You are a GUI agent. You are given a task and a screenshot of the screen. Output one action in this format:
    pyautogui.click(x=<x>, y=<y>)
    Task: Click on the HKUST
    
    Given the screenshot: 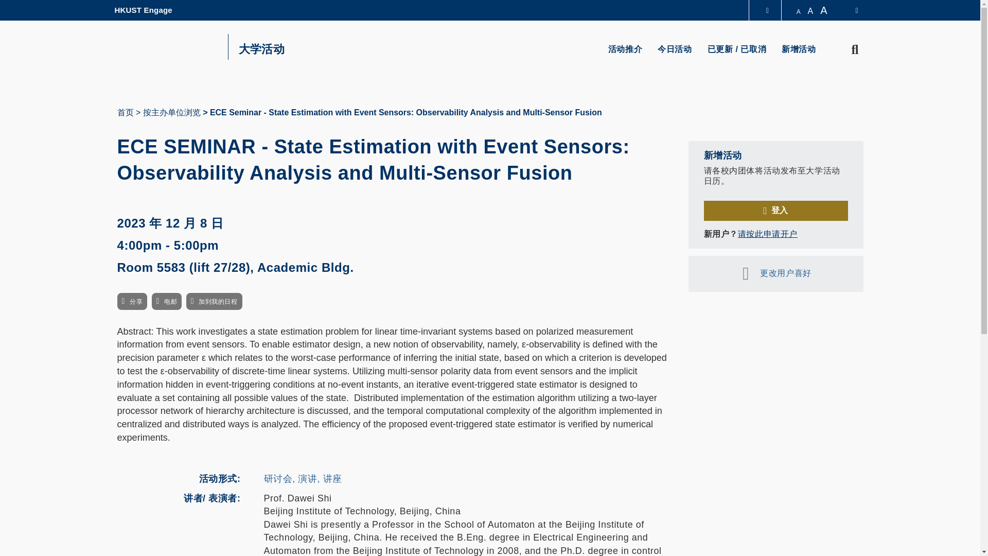 What is the action you would take?
    pyautogui.click(x=166, y=46)
    